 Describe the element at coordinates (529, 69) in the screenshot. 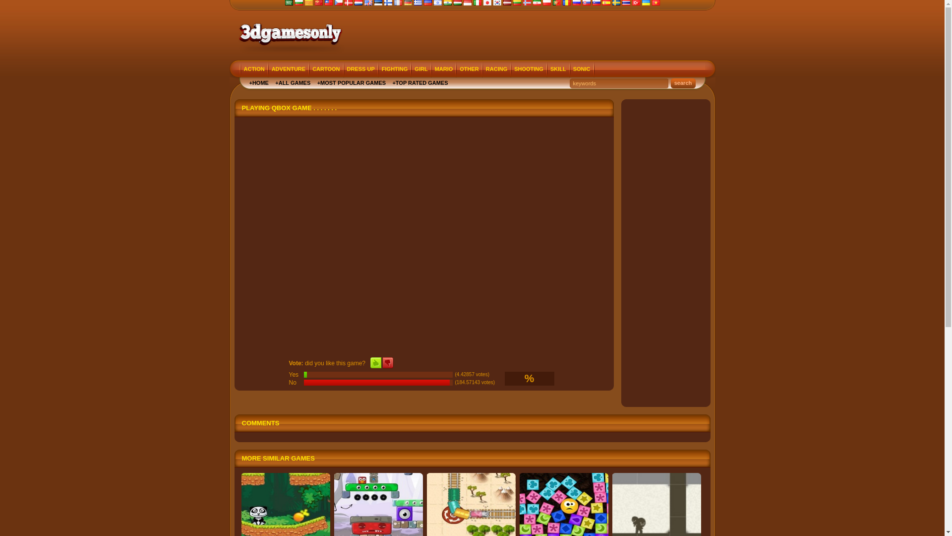

I see `SHOOTING` at that location.